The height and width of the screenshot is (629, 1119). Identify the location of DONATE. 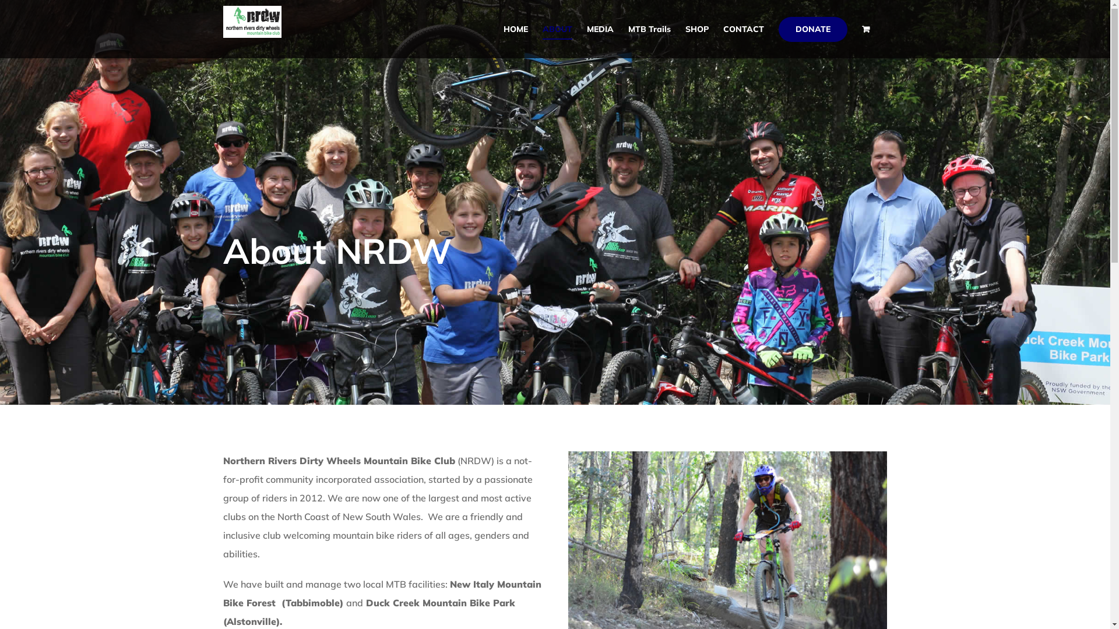
(813, 29).